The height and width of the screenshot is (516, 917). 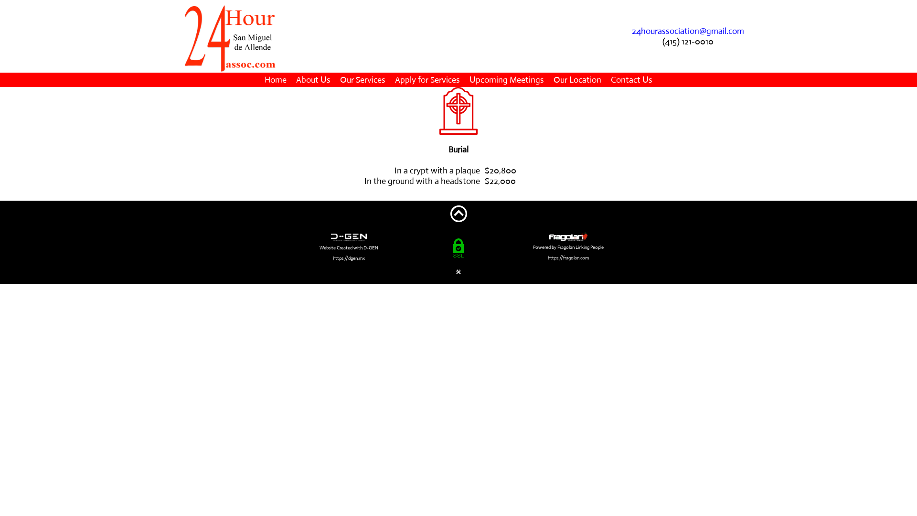 What do you see at coordinates (688, 31) in the screenshot?
I see `24hourassociation@gmail.com` at bounding box center [688, 31].